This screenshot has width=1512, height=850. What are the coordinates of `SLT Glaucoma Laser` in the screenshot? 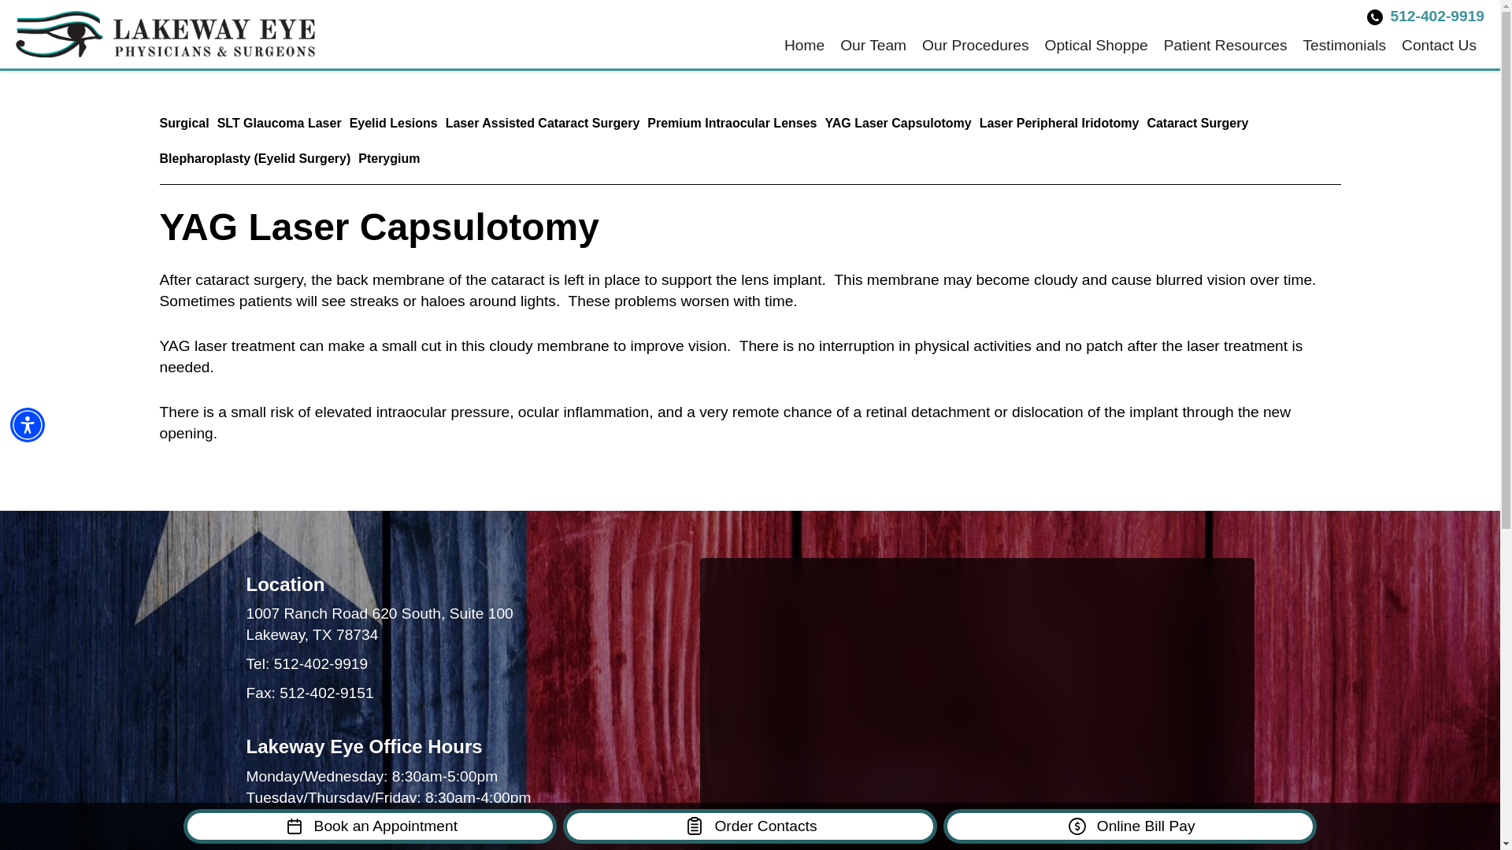 It's located at (279, 123).